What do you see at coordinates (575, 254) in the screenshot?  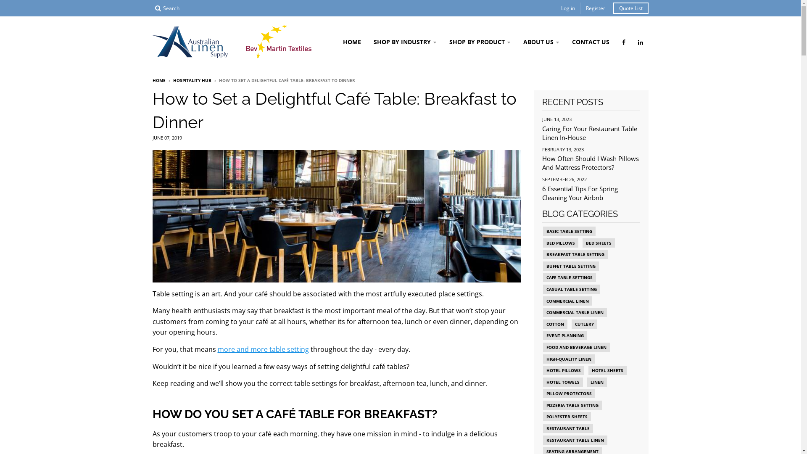 I see `BREAKFAST TABLE SETTING` at bounding box center [575, 254].